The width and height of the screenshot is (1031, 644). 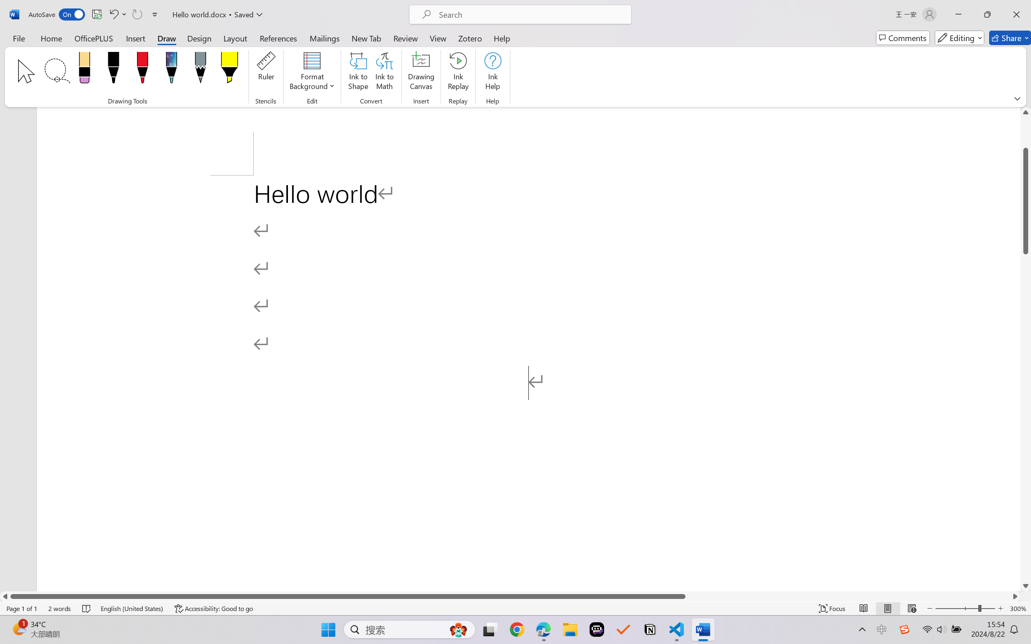 I want to click on Page right, so click(x=848, y=596).